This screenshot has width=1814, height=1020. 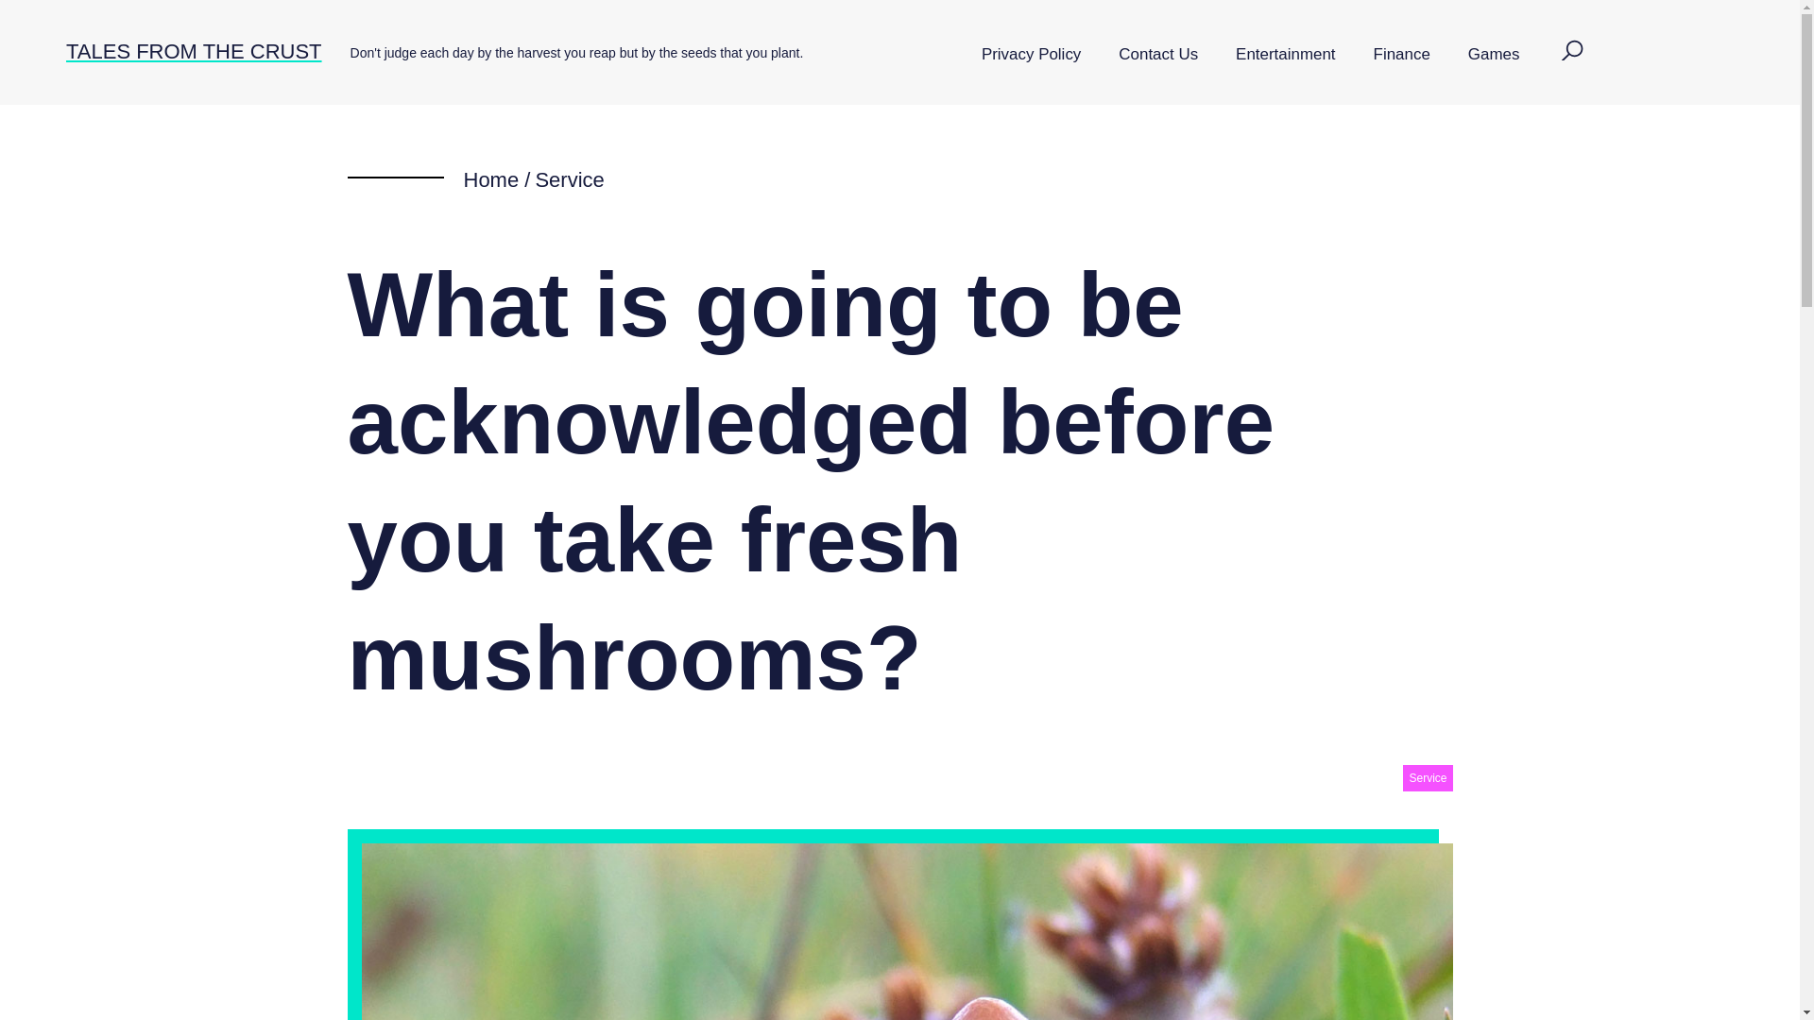 I want to click on Entertainment, so click(x=1285, y=55).